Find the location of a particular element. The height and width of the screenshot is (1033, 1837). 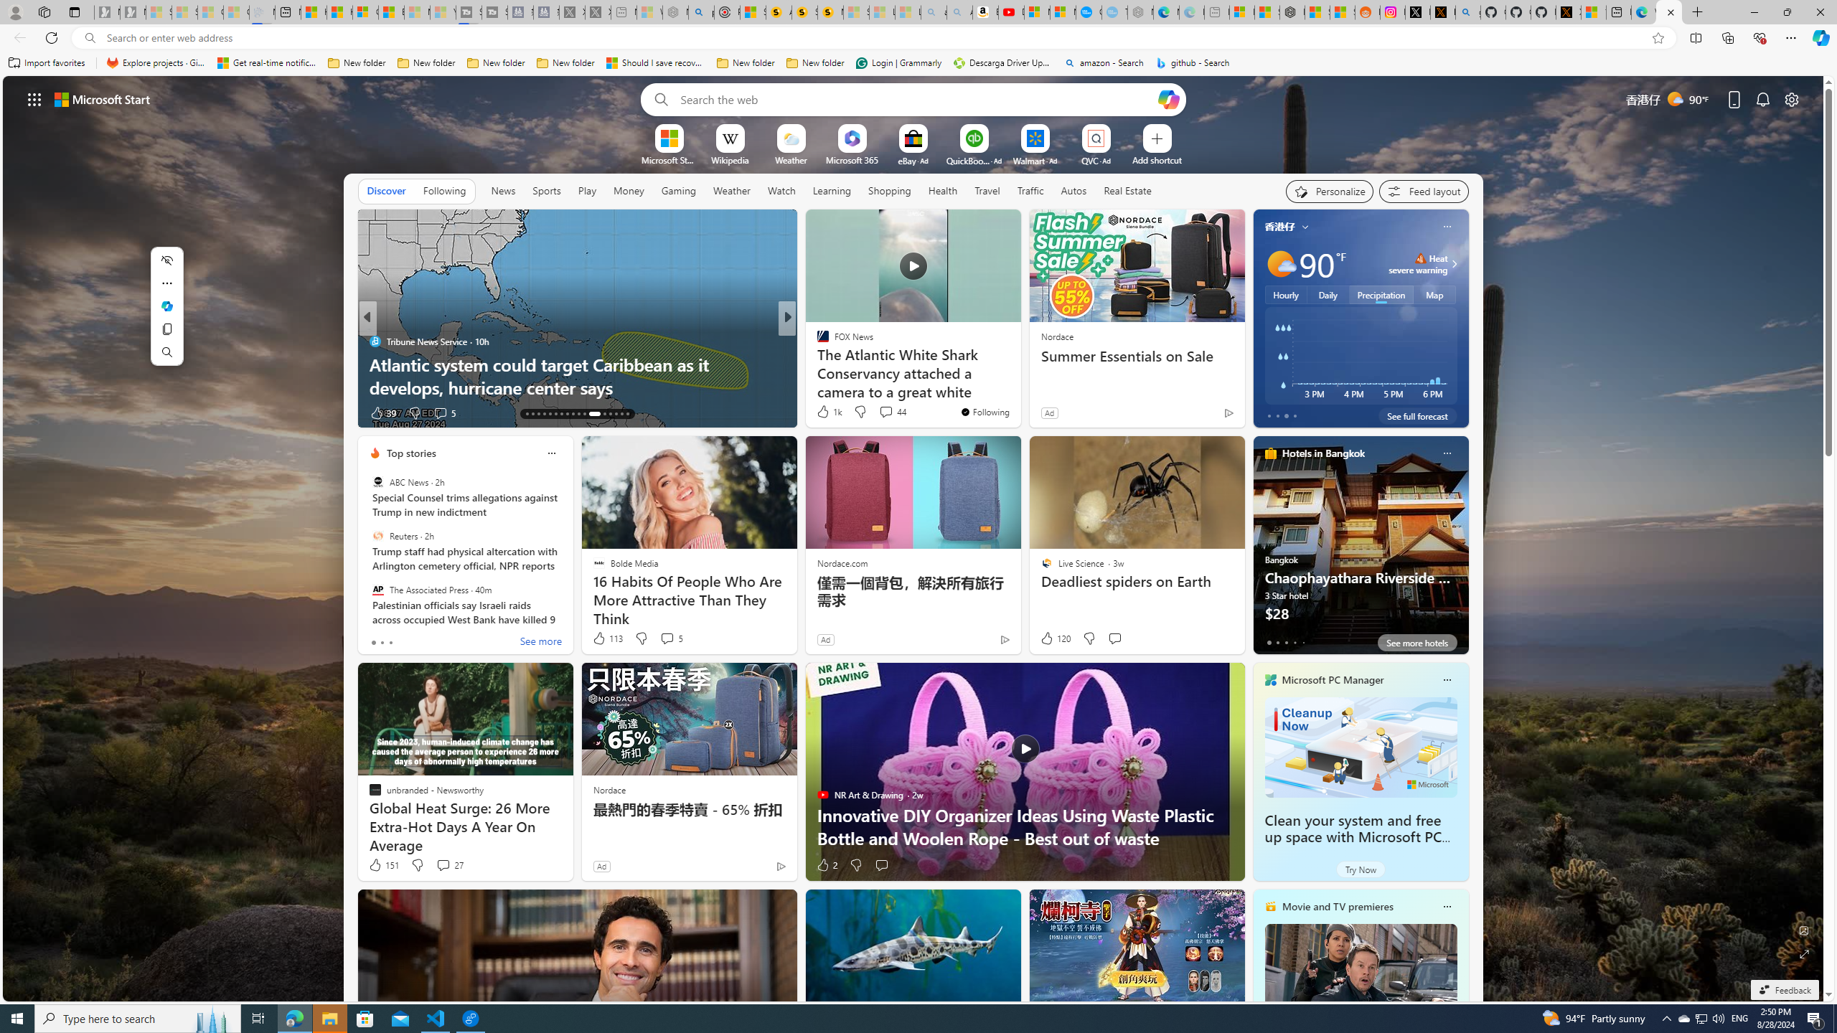

The Weather Channel is located at coordinates (816, 341).